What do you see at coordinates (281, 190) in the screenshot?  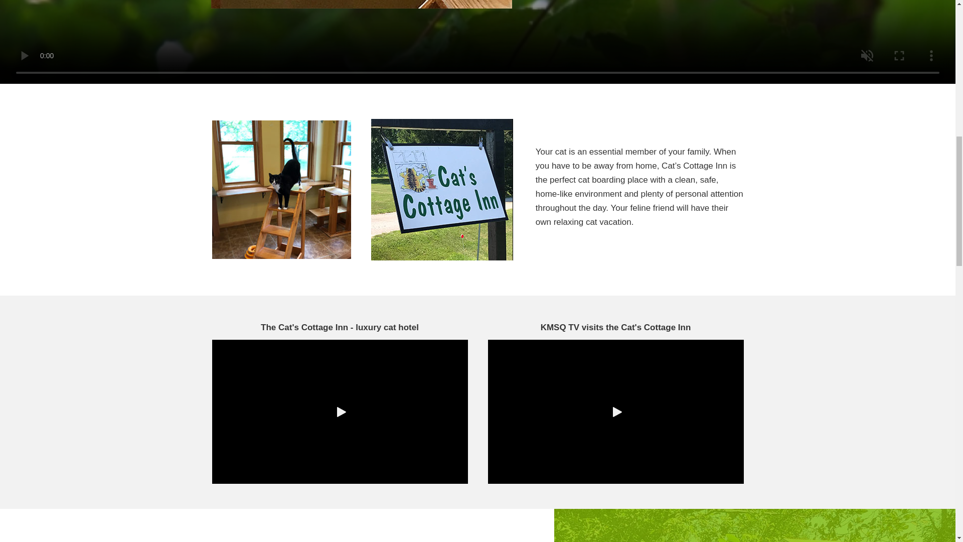 I see `Cat's Cottage Inn` at bounding box center [281, 190].